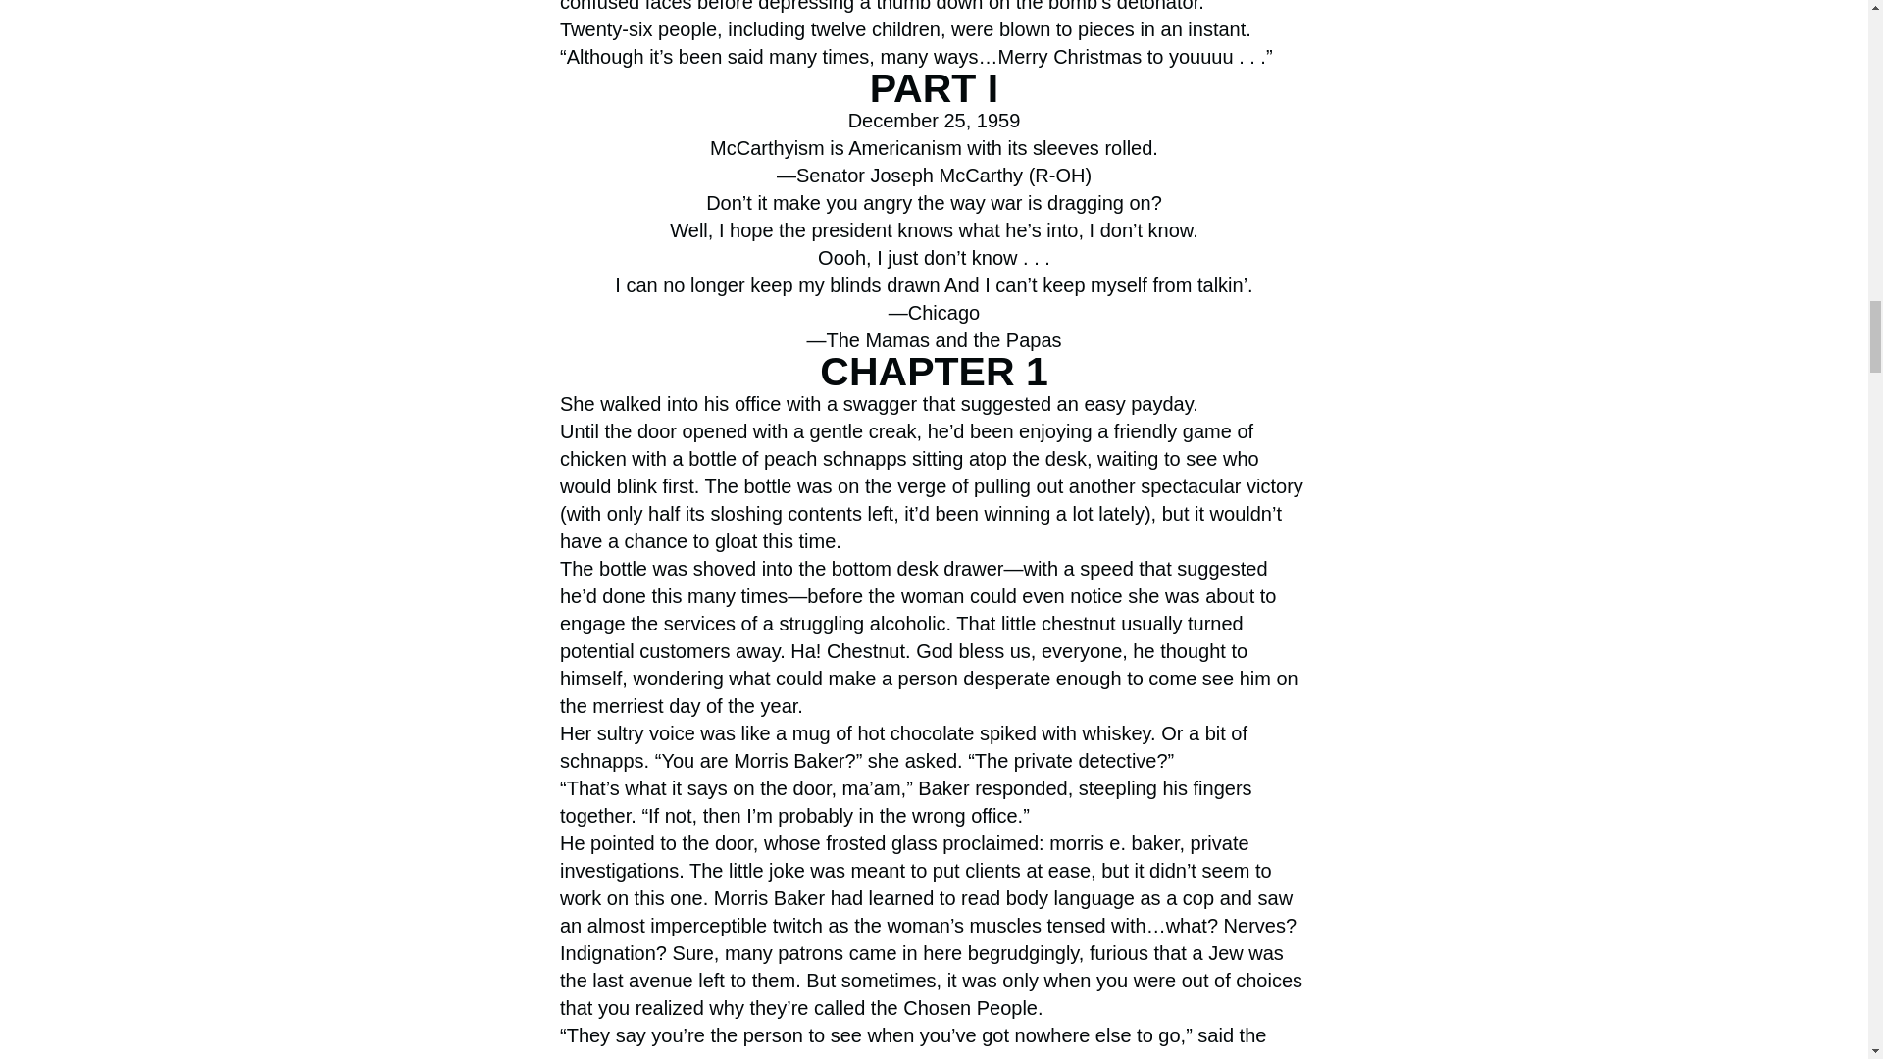 The image size is (1883, 1059). Describe the element at coordinates (934, 1040) in the screenshot. I see `Page 10` at that location.